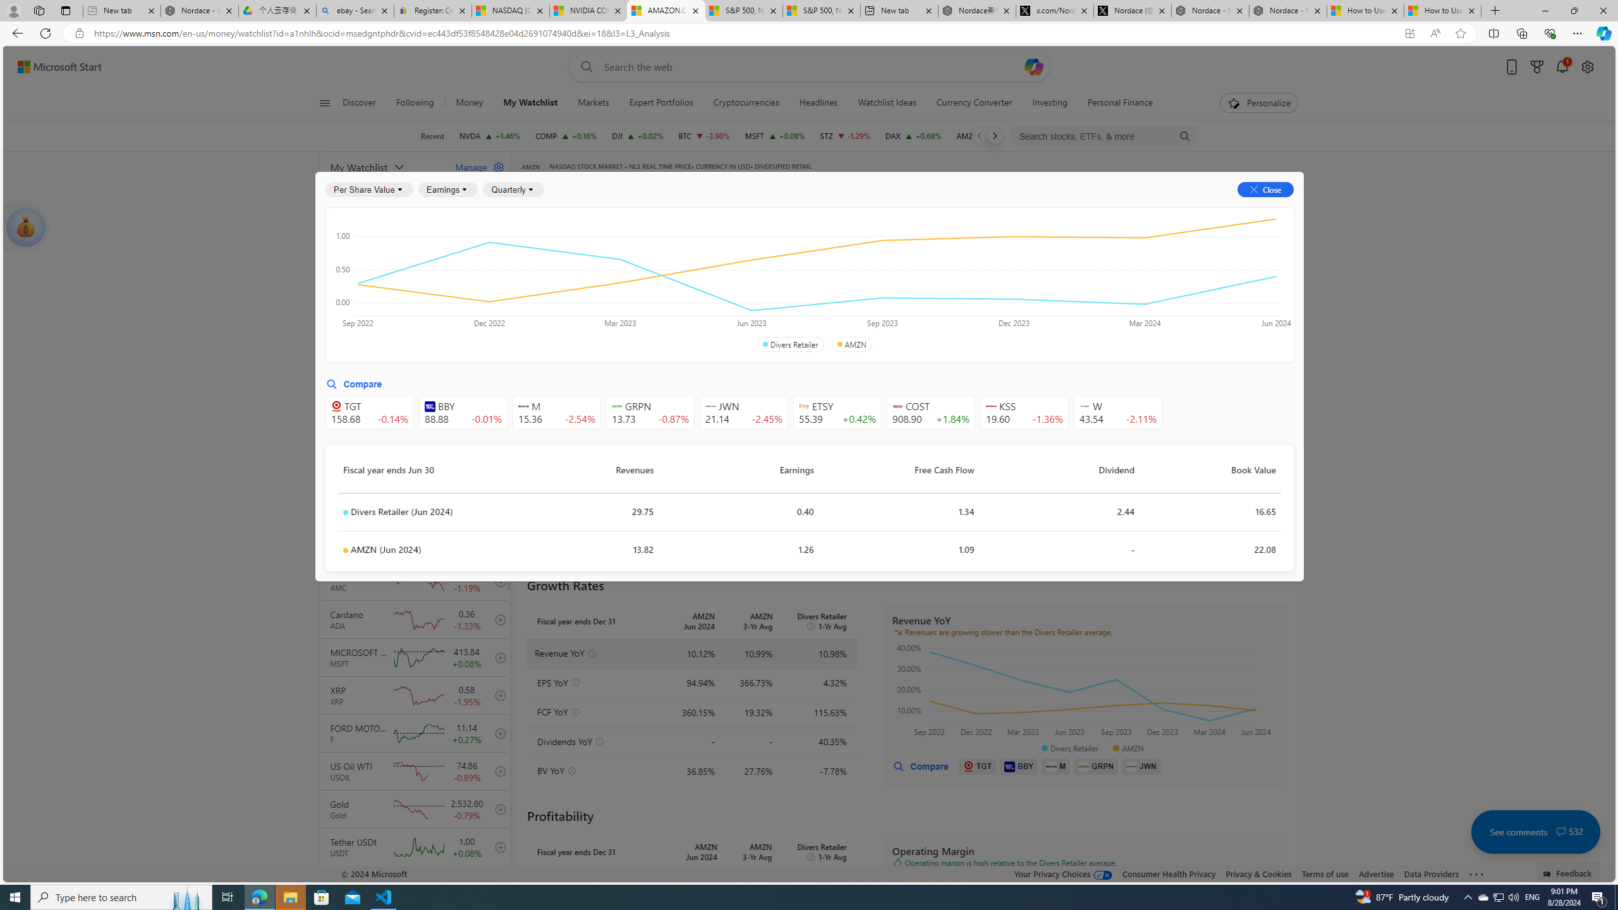  Describe the element at coordinates (660, 103) in the screenshot. I see `Expert Portfolios` at that location.